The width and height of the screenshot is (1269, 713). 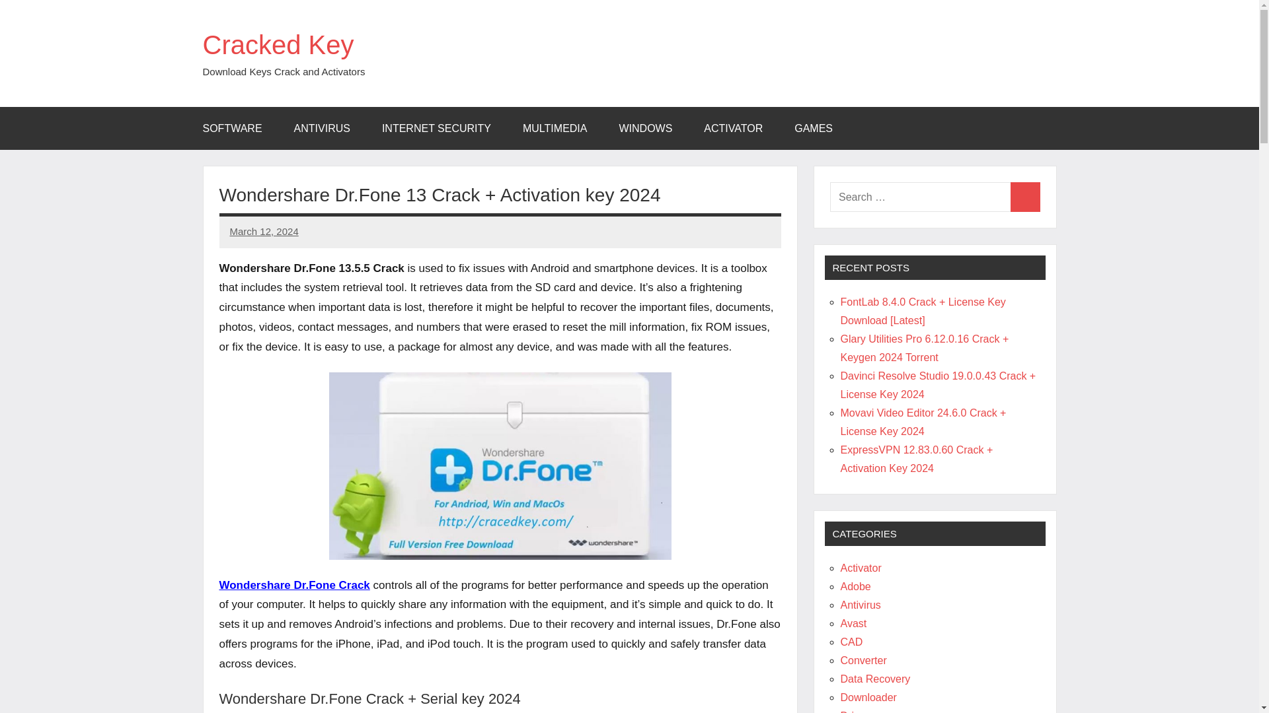 I want to click on Cracked Key, so click(x=278, y=45).